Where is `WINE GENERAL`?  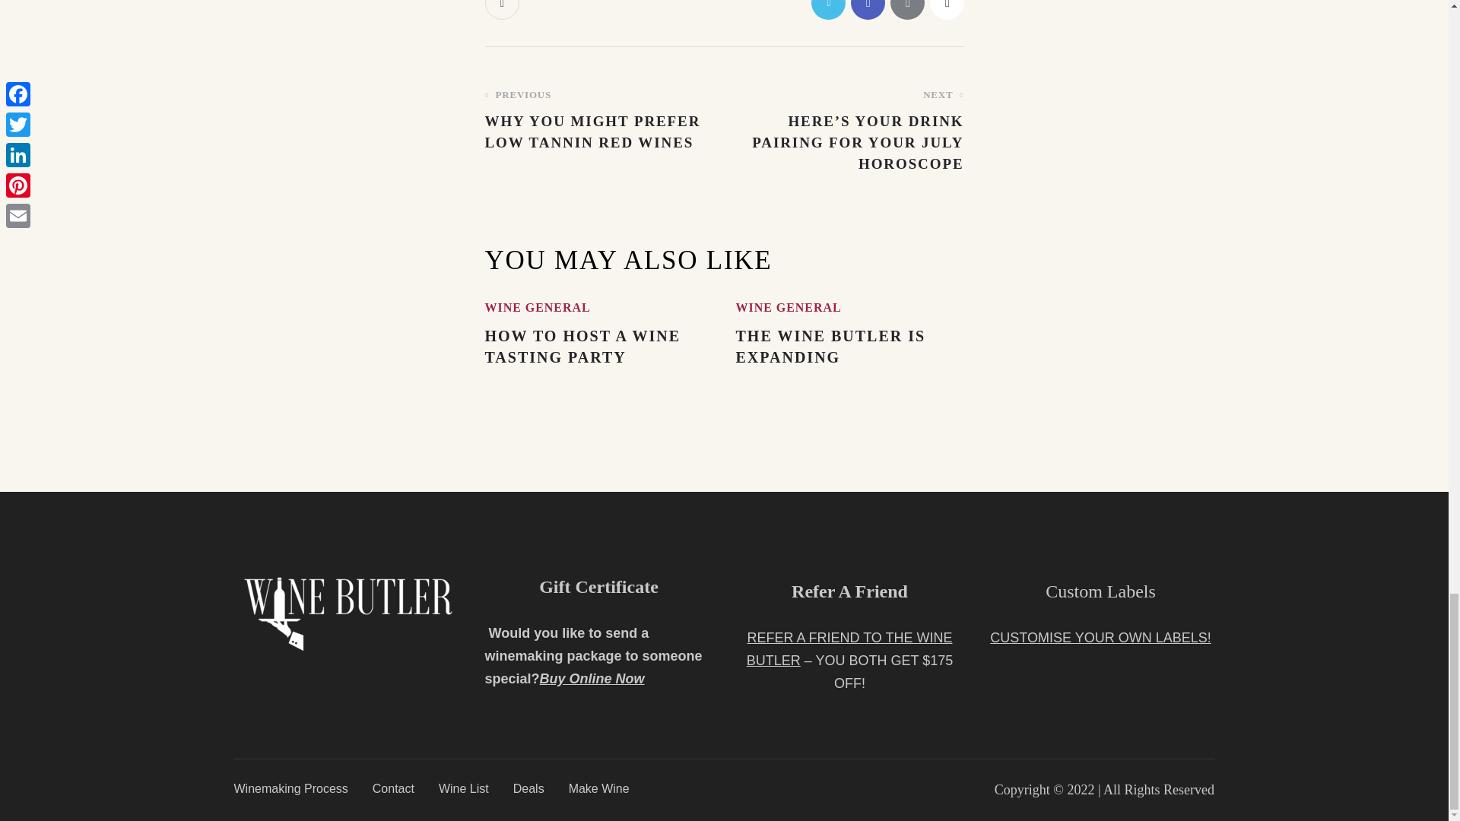 WINE GENERAL is located at coordinates (599, 346).